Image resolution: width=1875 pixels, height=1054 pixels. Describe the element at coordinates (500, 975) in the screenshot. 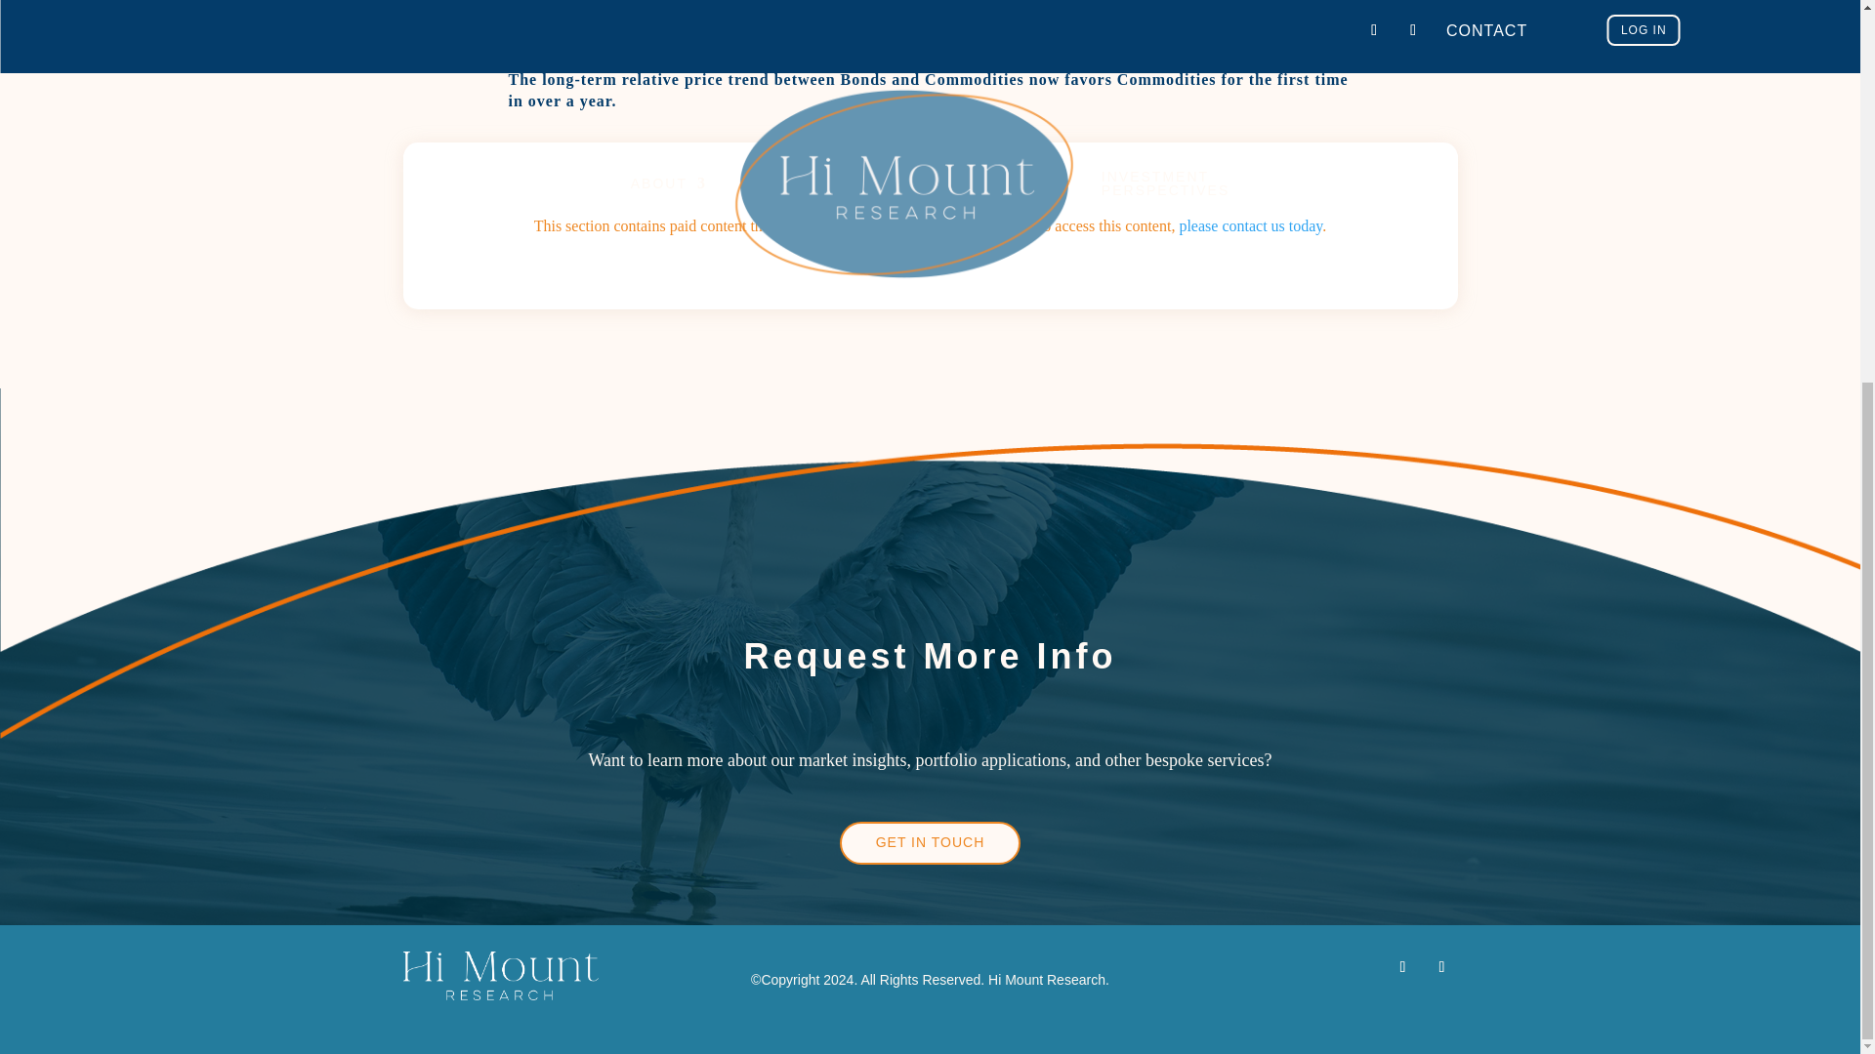

I see `hi-mount-research-logo-white-text` at that location.